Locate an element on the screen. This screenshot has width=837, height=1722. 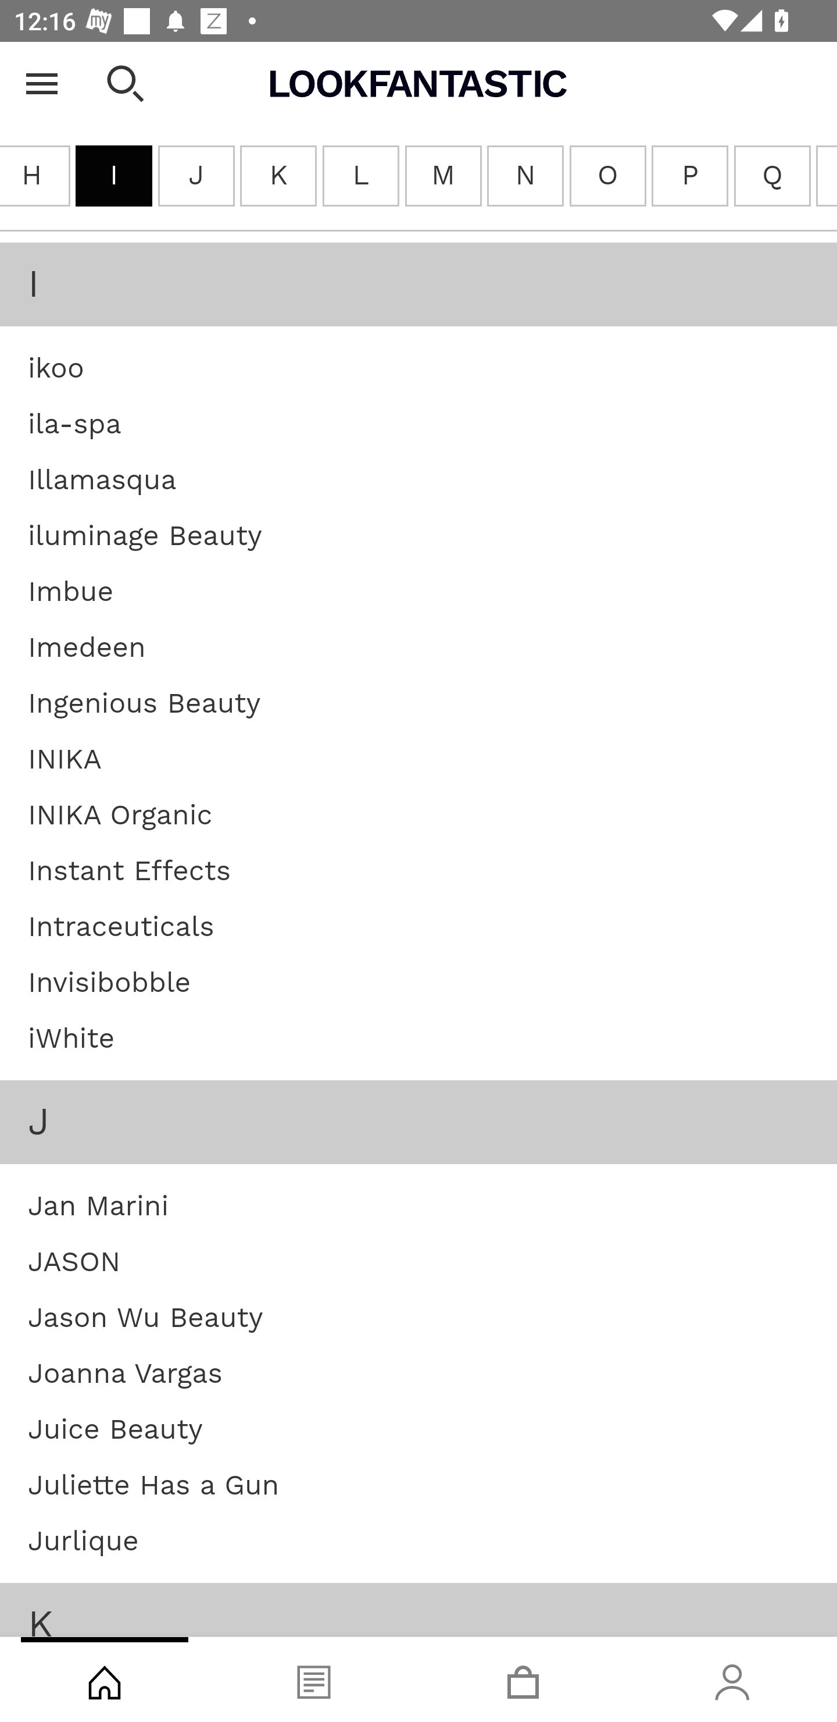
N is located at coordinates (525, 176).